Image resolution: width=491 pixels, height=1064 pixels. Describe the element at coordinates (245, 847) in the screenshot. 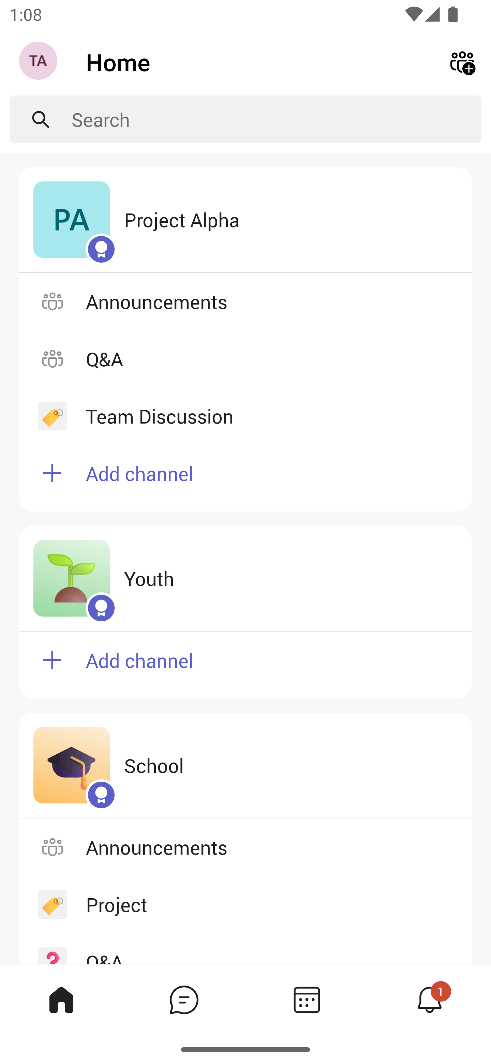

I see `Announcements Channel. Announcements` at that location.